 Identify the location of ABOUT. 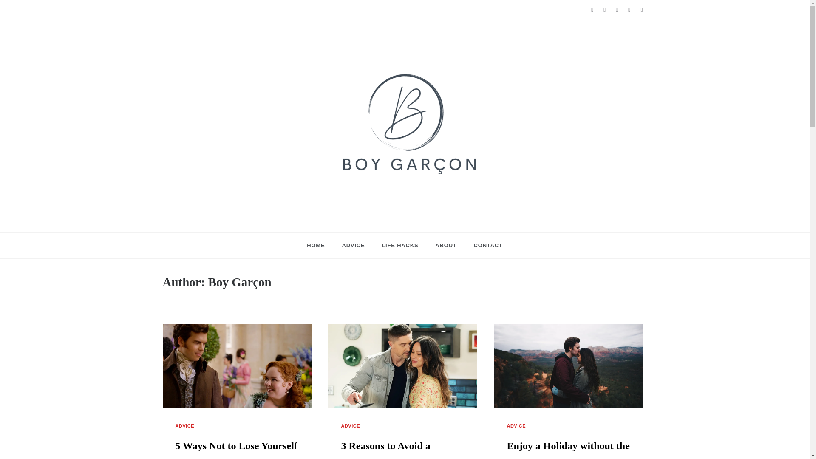
(446, 246).